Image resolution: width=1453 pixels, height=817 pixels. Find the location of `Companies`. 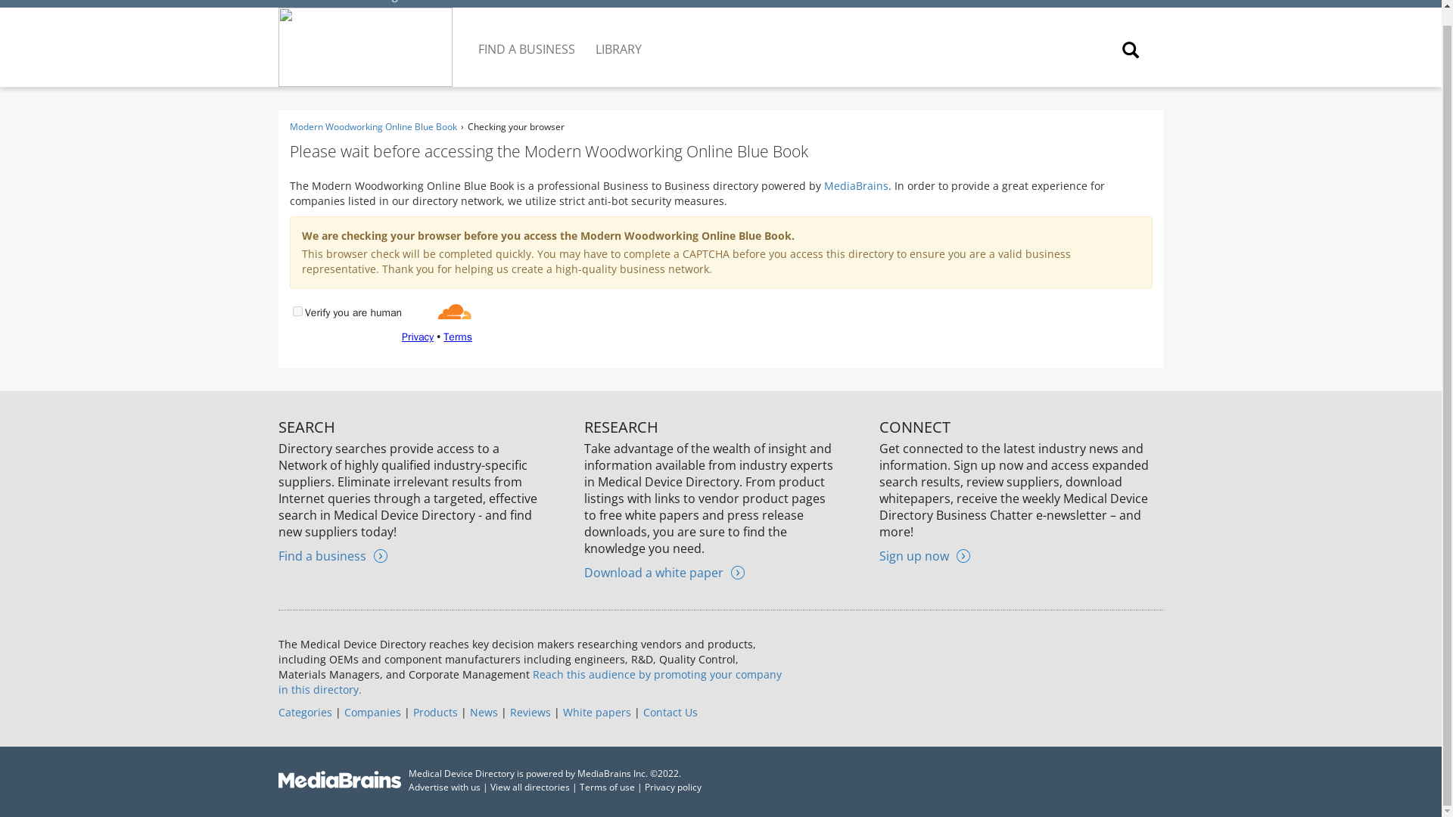

Companies is located at coordinates (372, 713).